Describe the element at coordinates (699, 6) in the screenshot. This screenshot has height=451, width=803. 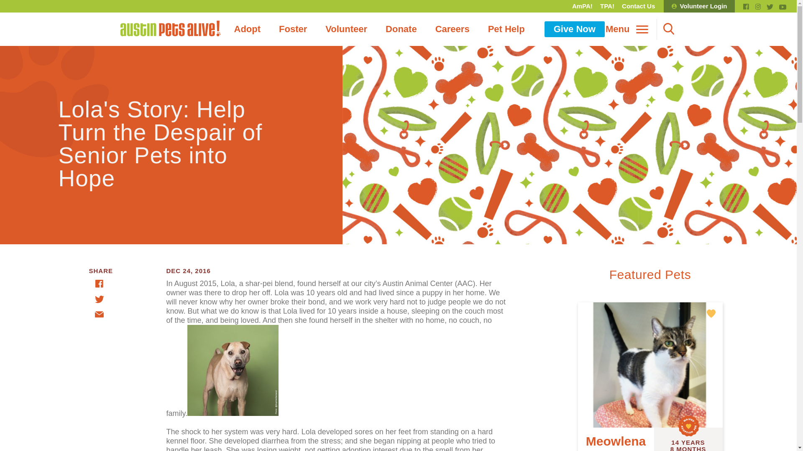
I see `Volunteer Login` at that location.